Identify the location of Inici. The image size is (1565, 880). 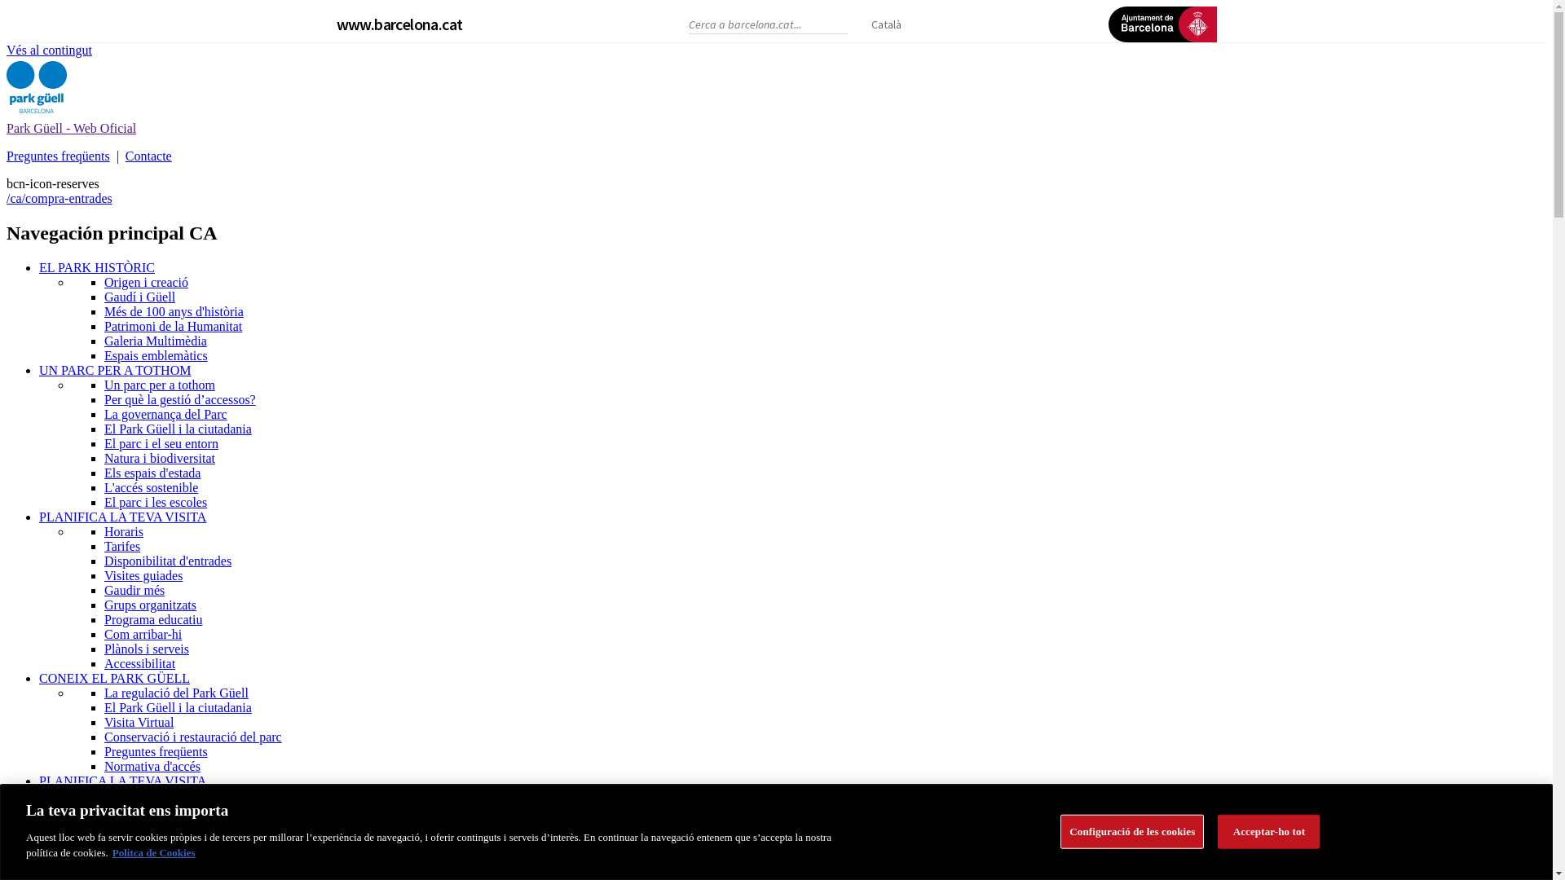
(51, 851).